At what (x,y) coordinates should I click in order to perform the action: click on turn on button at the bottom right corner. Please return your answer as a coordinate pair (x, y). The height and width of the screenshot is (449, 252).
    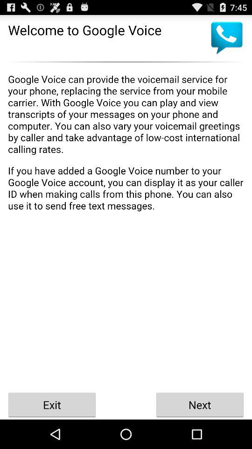
    Looking at the image, I should click on (200, 404).